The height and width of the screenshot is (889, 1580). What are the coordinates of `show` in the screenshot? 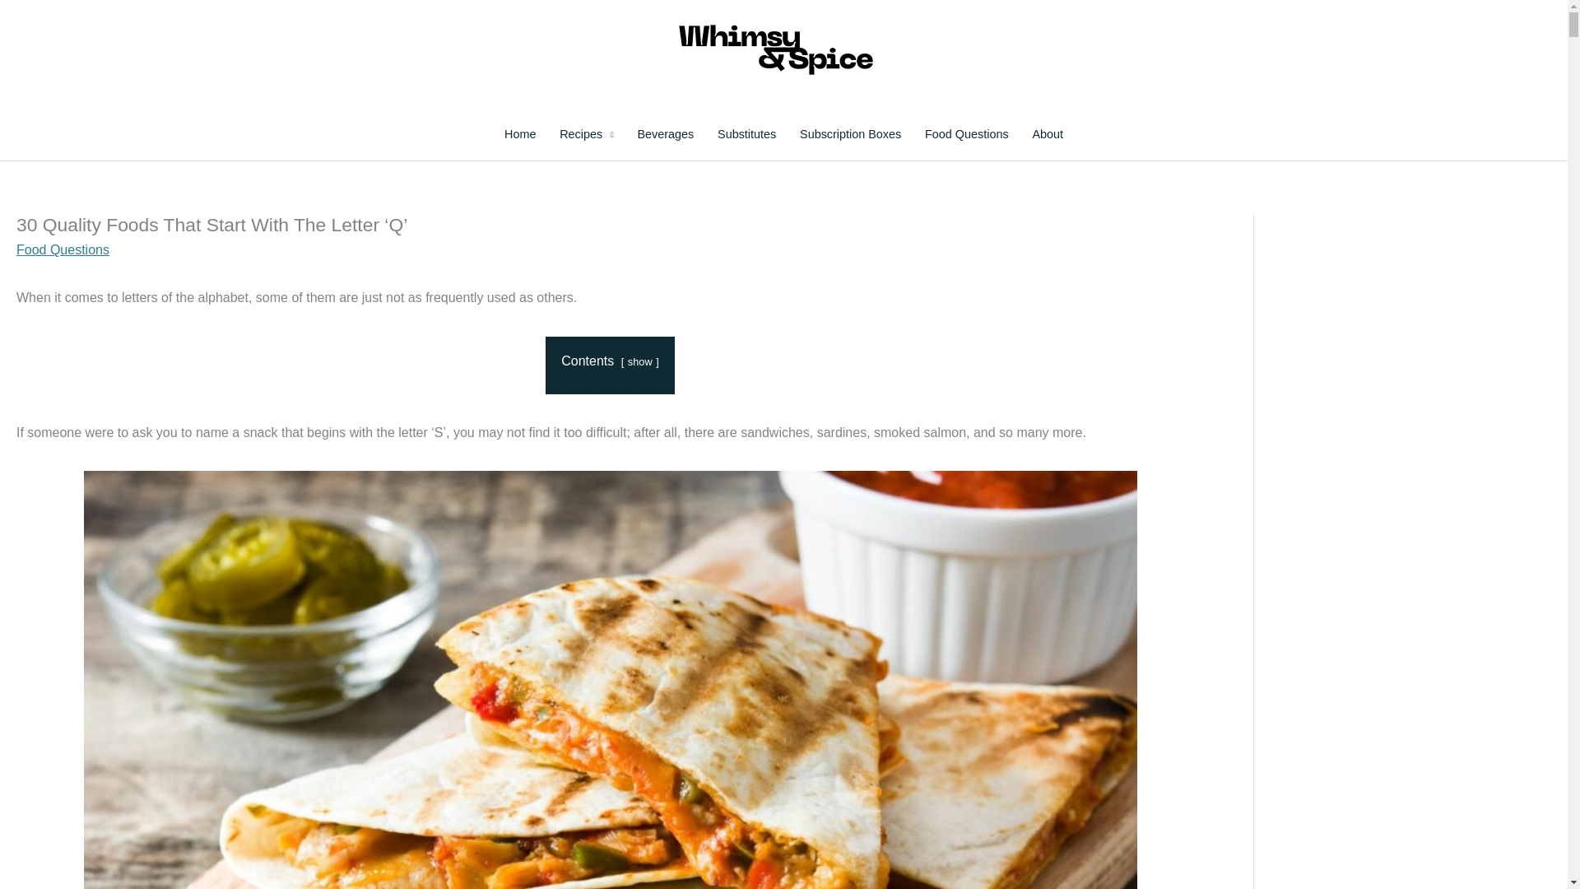 It's located at (639, 362).